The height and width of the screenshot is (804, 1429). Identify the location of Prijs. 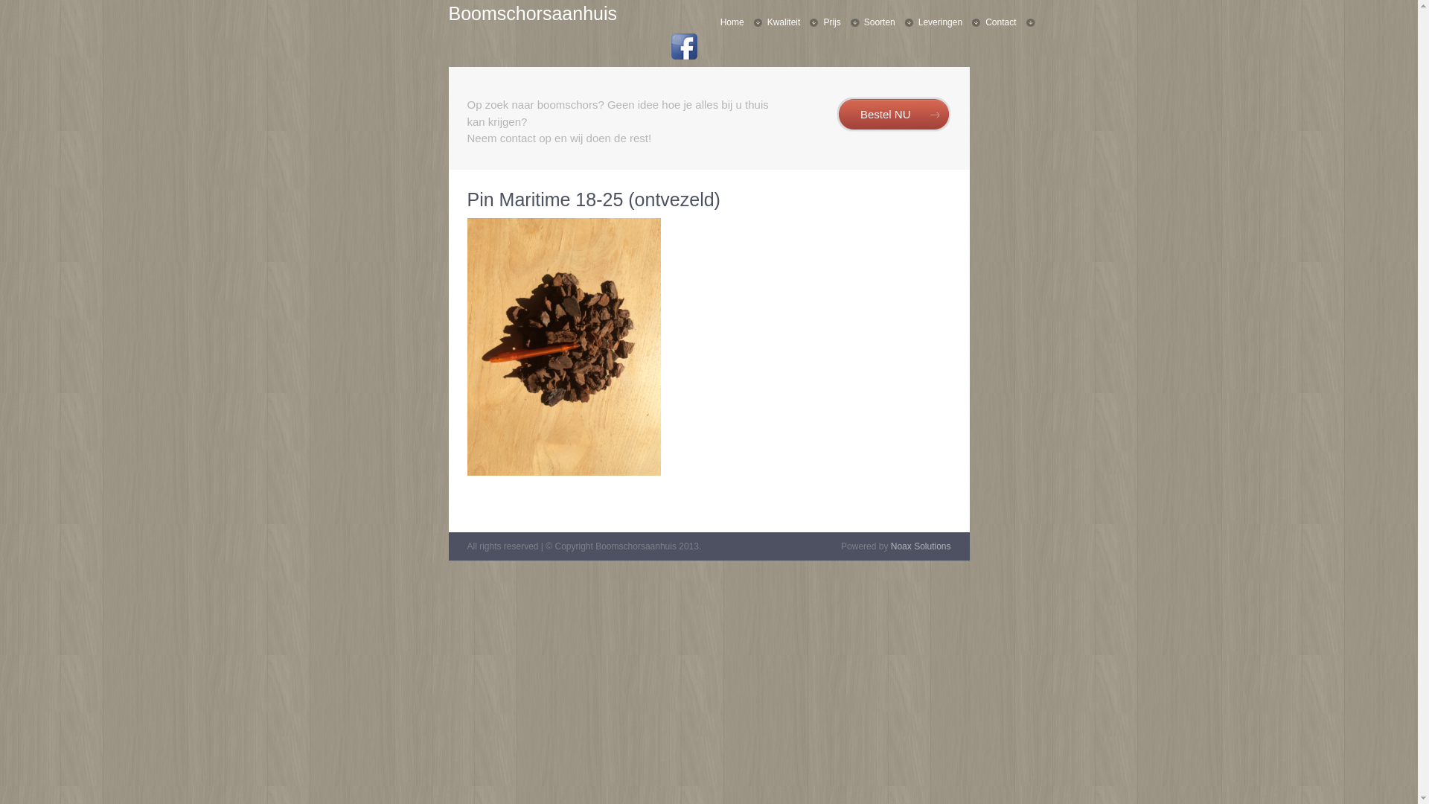
(839, 22).